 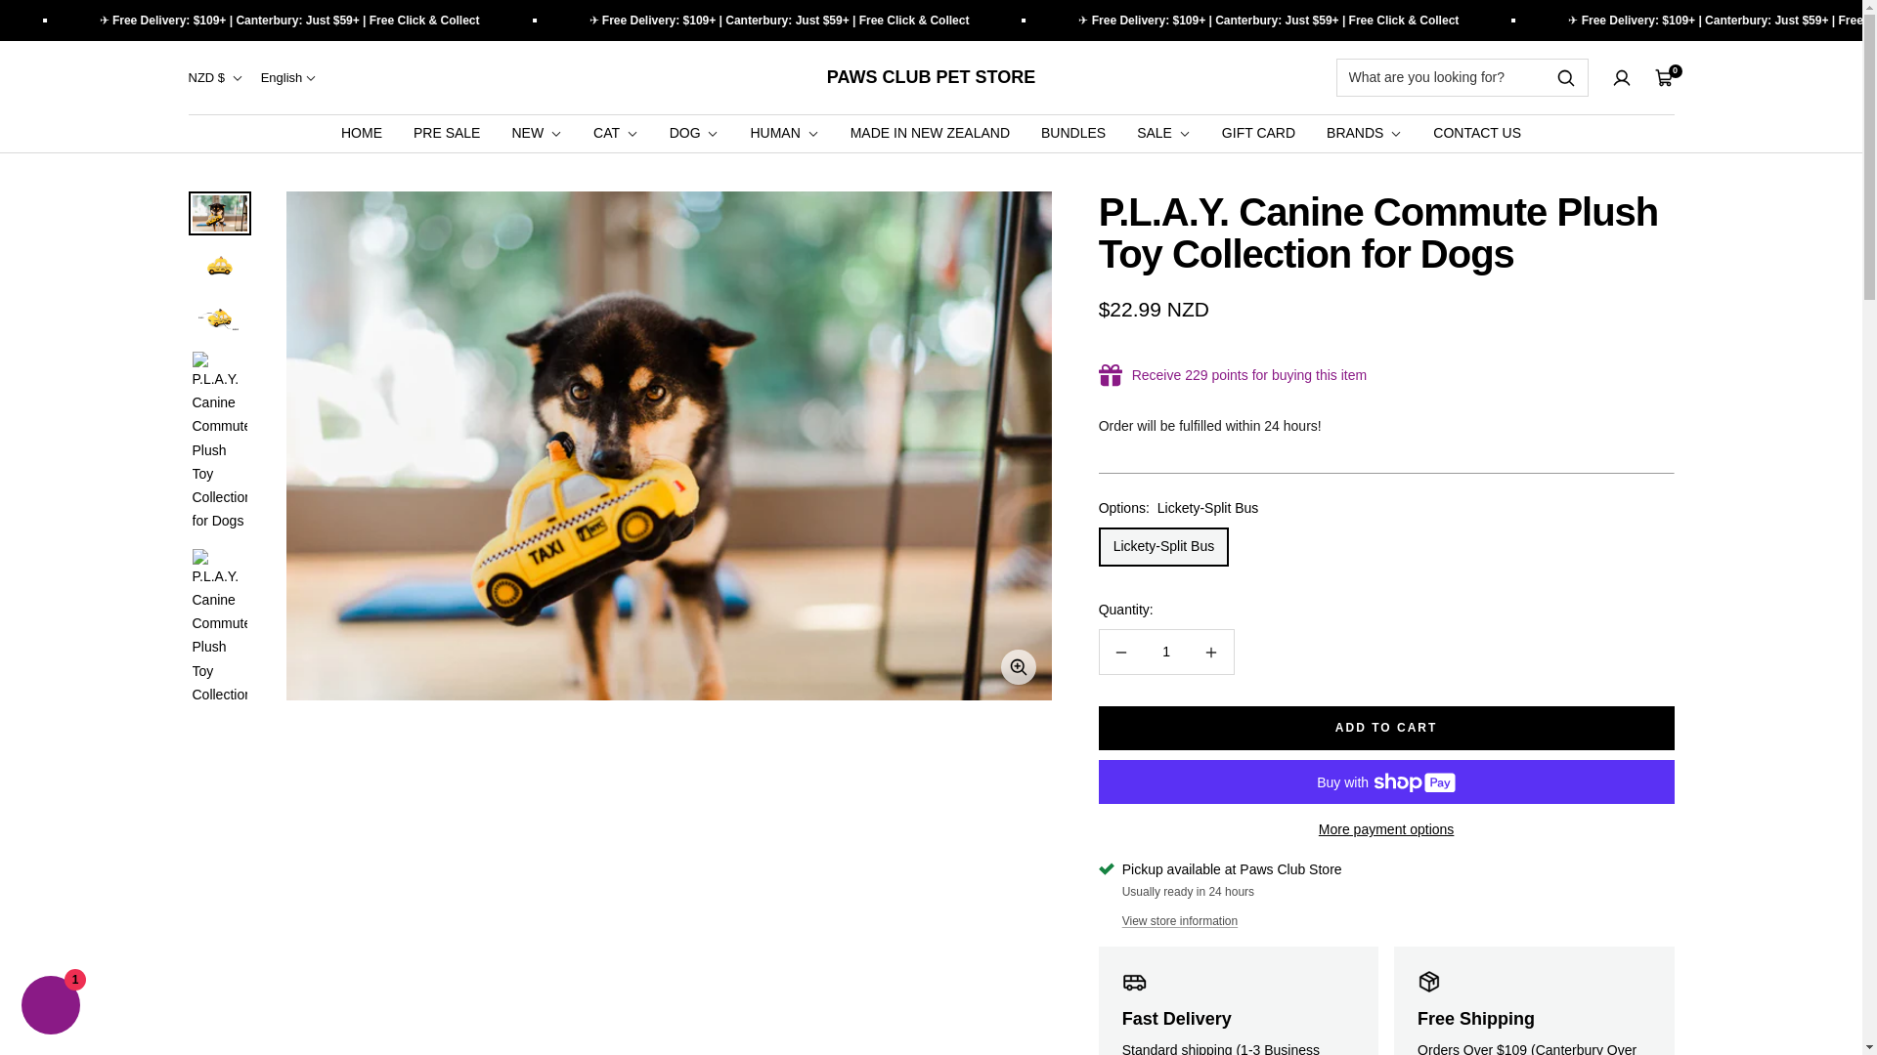 What do you see at coordinates (1257, 133) in the screenshot?
I see `GIFT CARD` at bounding box center [1257, 133].